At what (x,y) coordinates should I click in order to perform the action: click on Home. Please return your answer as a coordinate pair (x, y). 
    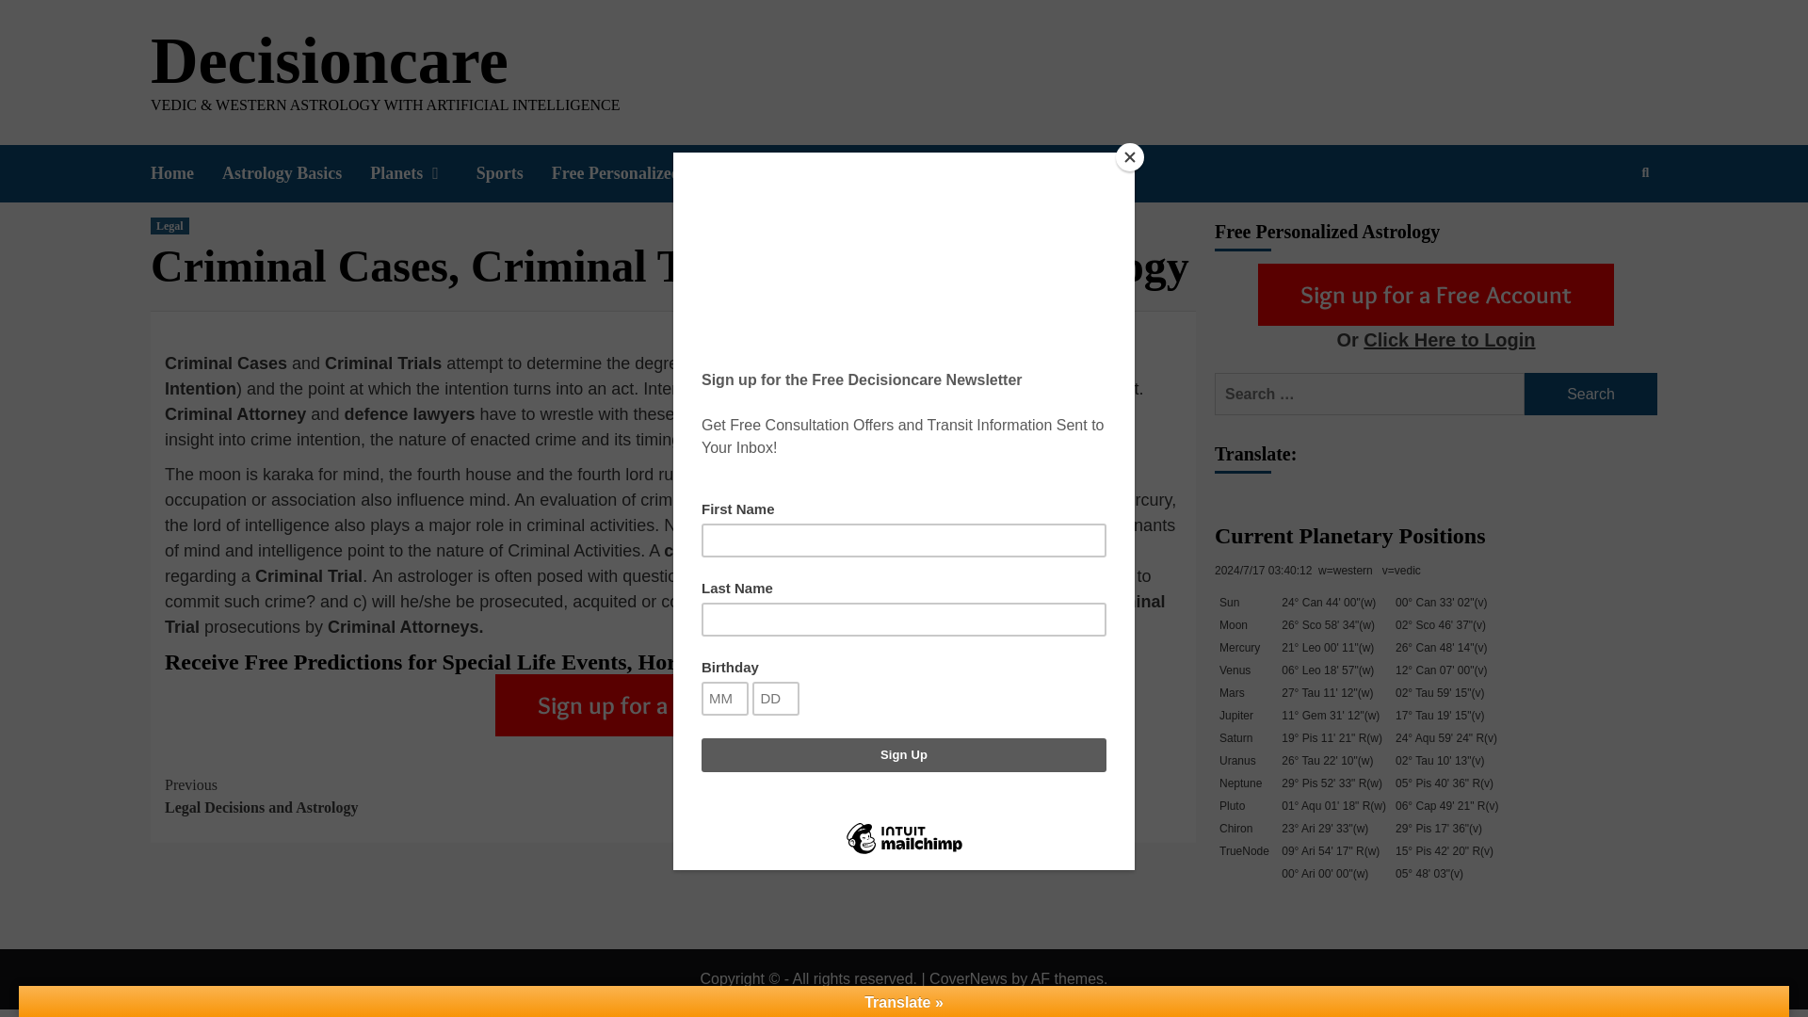
    Looking at the image, I should click on (186, 173).